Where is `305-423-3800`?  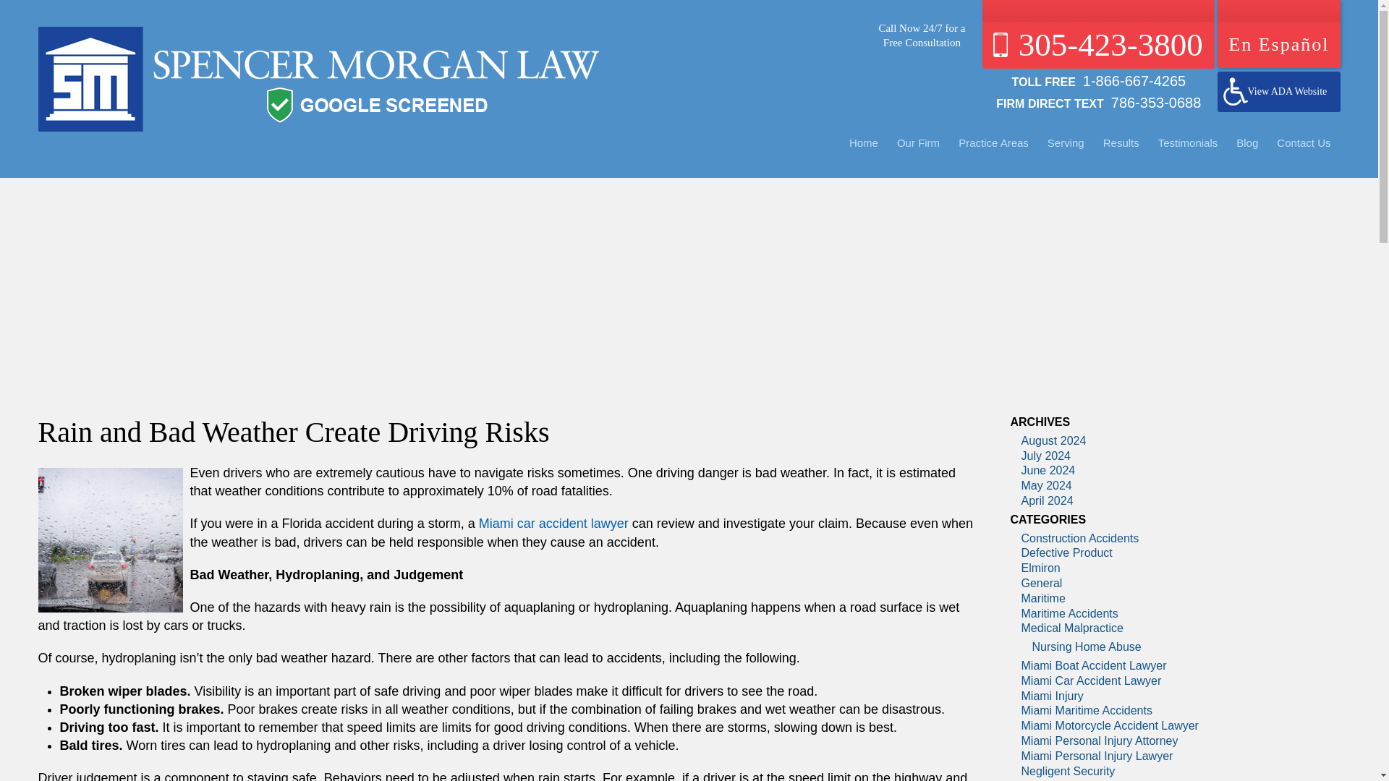
305-423-3800 is located at coordinates (1098, 35).